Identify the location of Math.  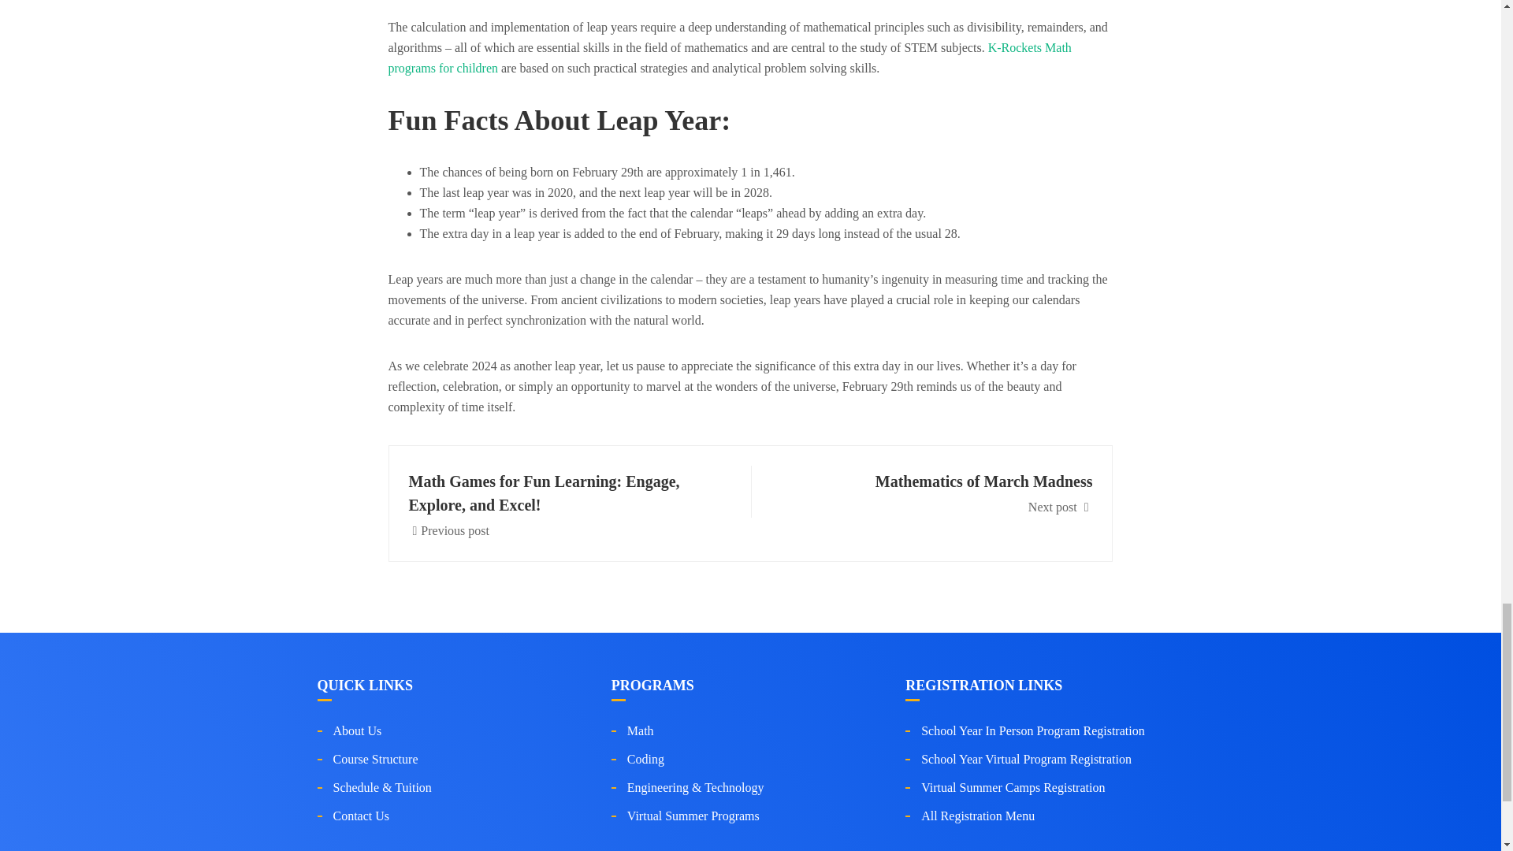
(361, 816).